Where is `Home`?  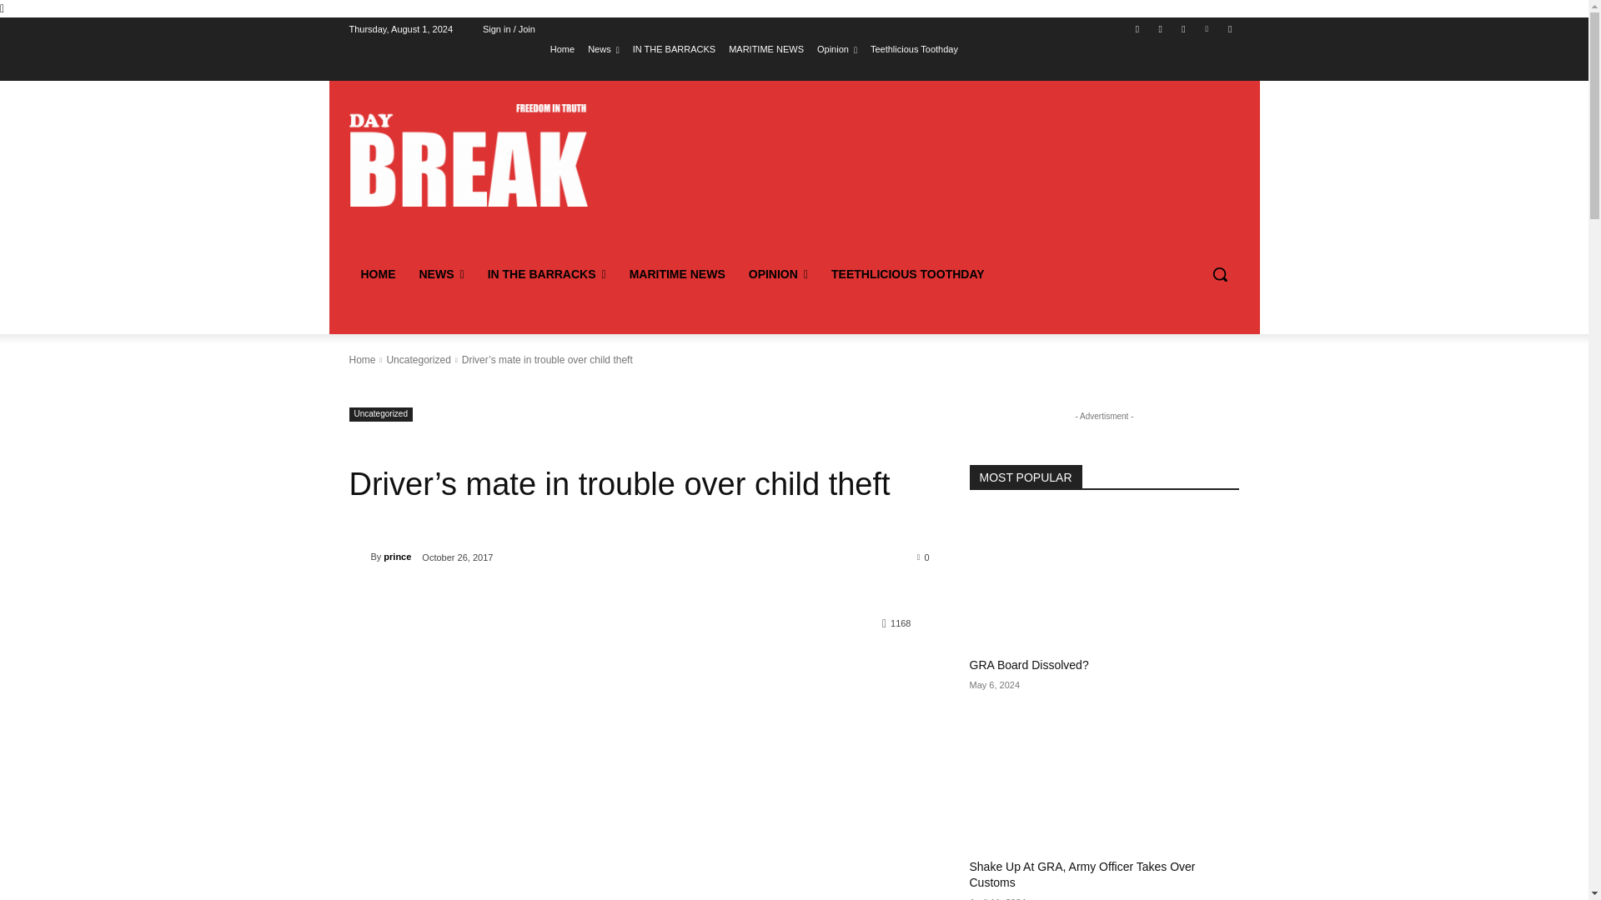 Home is located at coordinates (562, 49).